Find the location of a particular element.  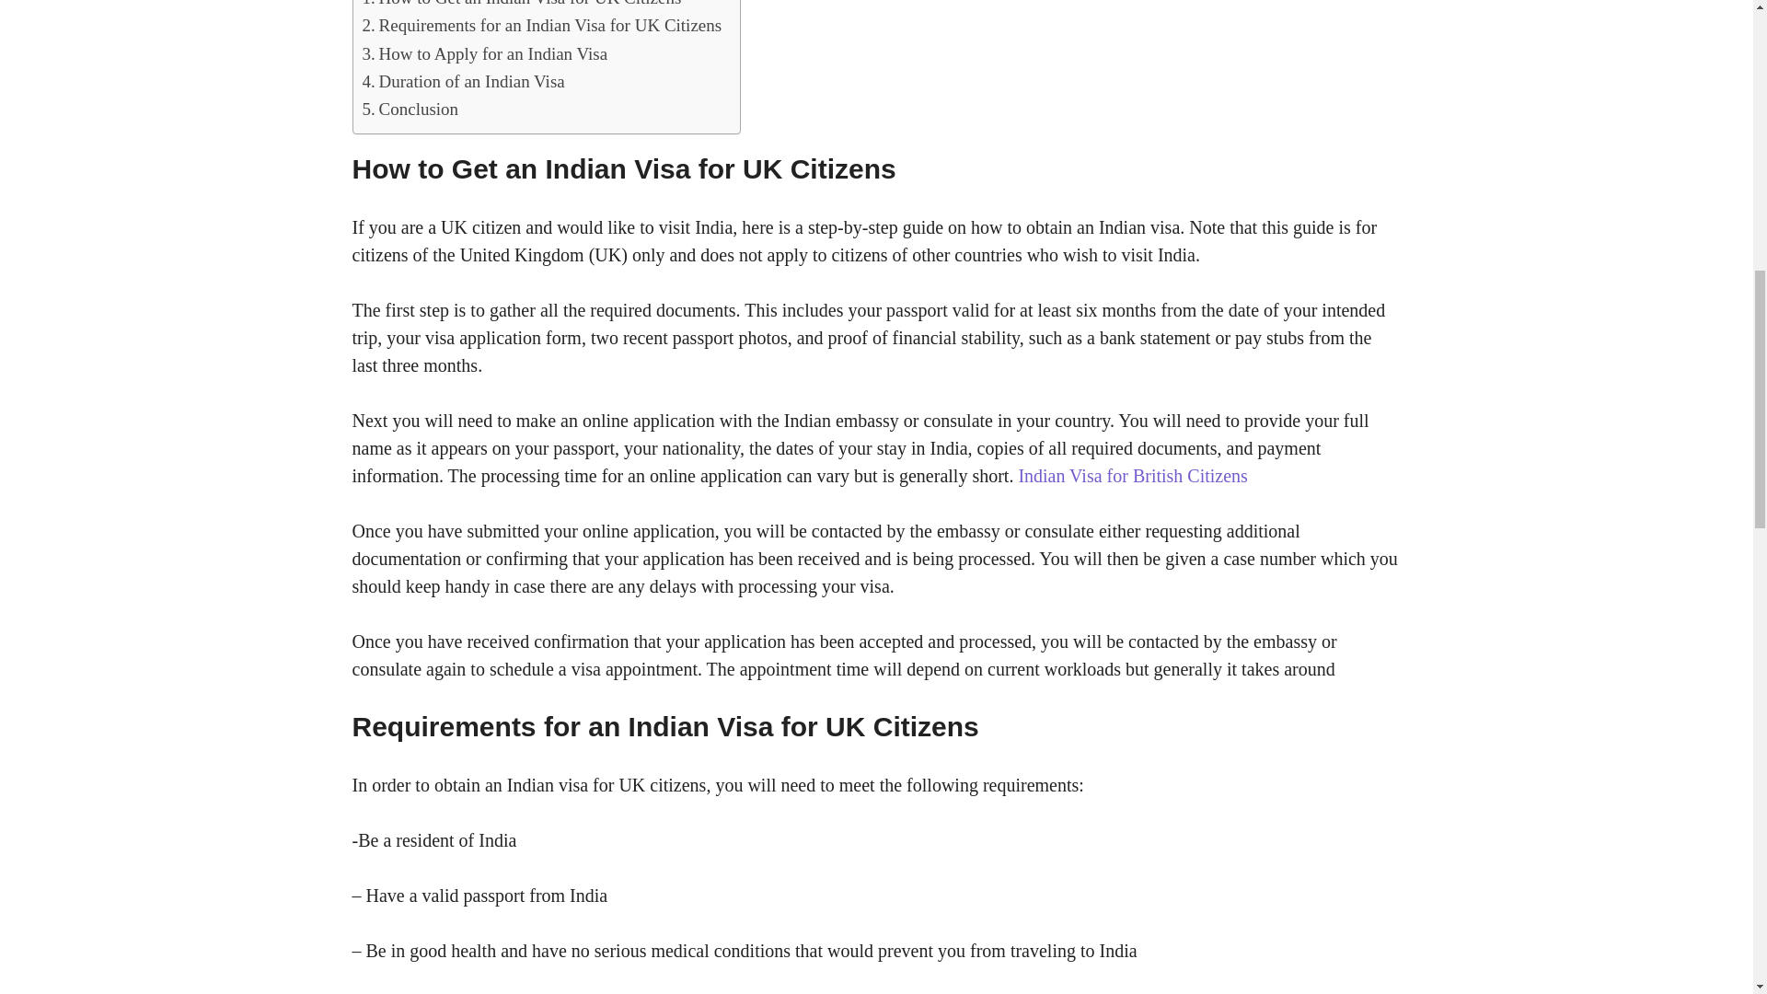

Requirements for an Indian Visa for UK Citizens is located at coordinates (542, 26).